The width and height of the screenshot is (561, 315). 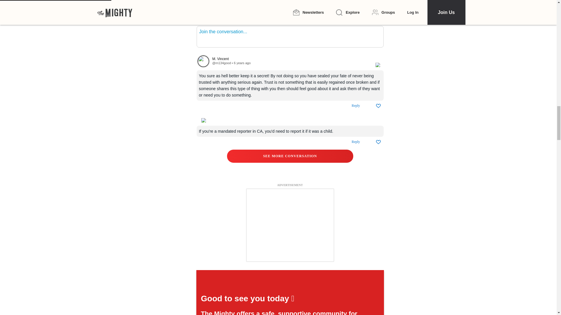 What do you see at coordinates (221, 63) in the screenshot?
I see `View their profile` at bounding box center [221, 63].